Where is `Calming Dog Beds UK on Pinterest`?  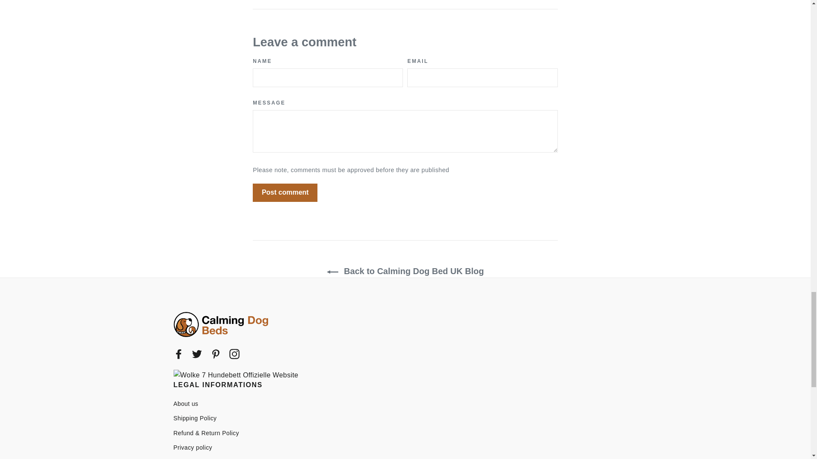 Calming Dog Beds UK on Pinterest is located at coordinates (215, 353).